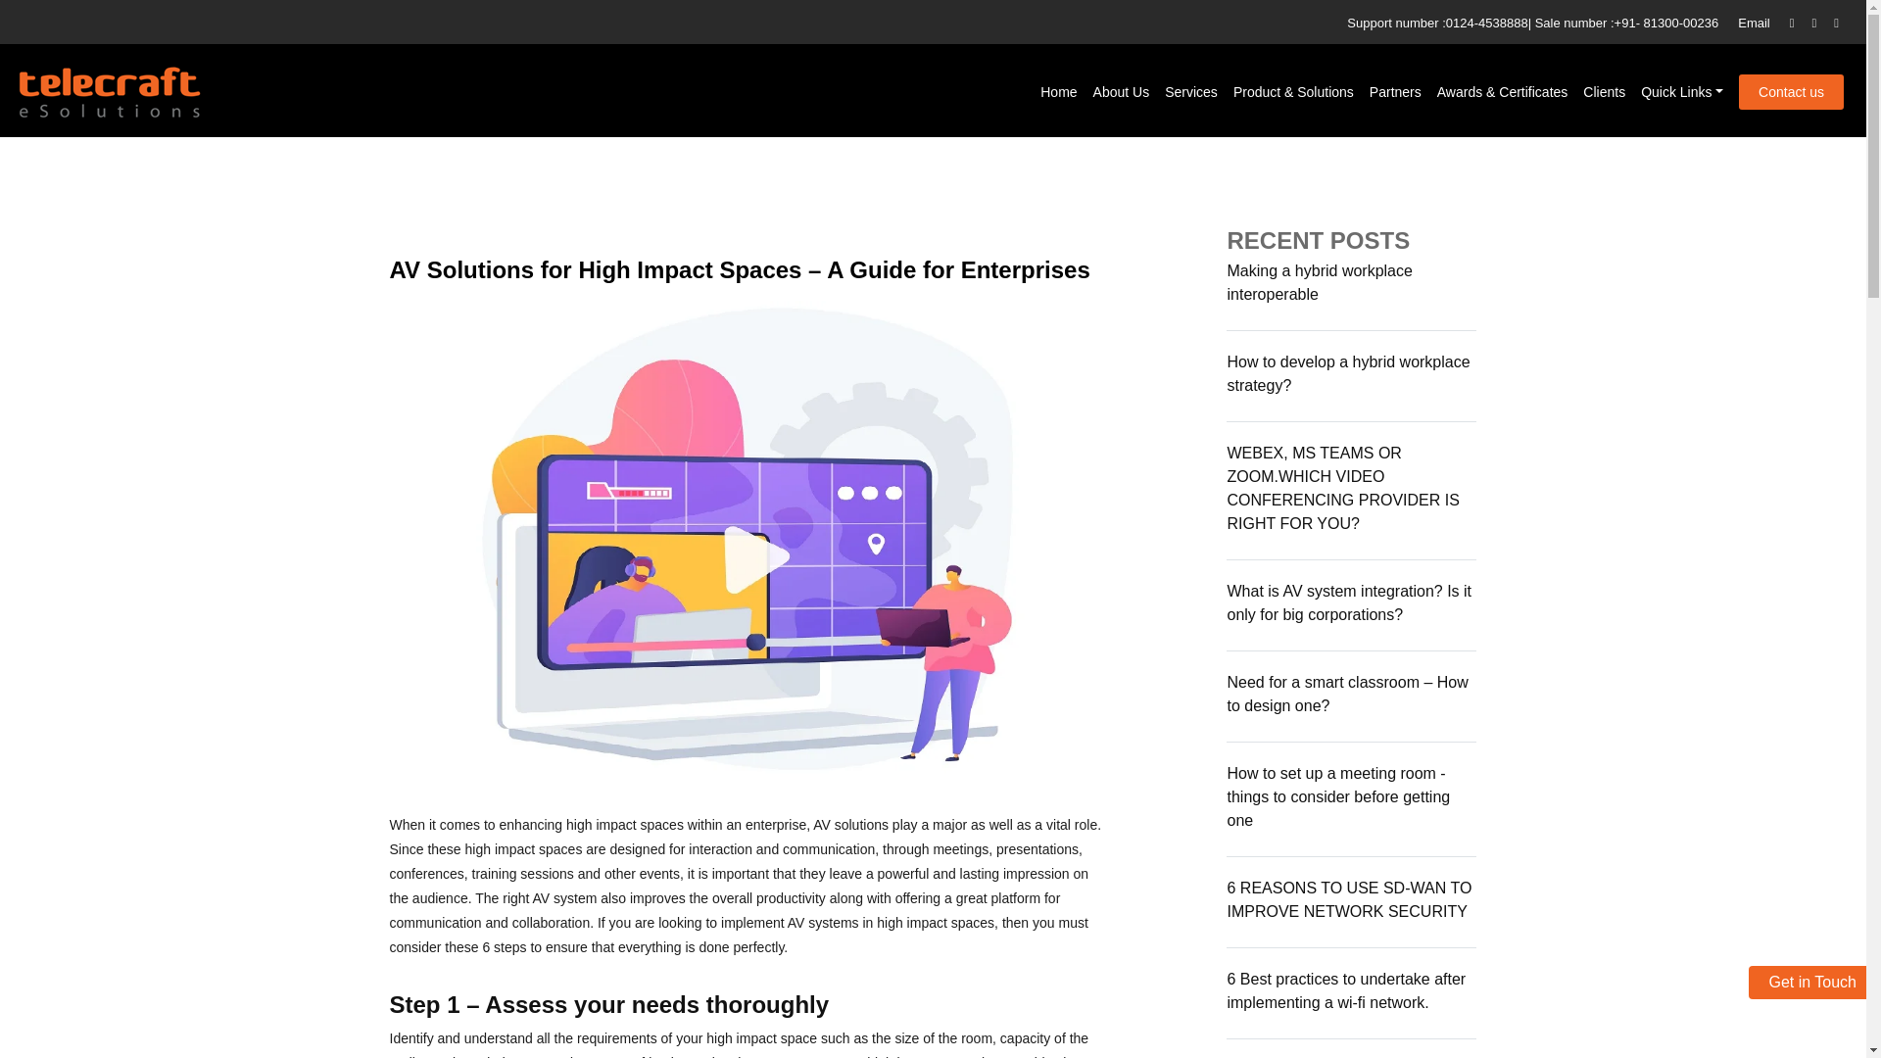 Image resolution: width=1881 pixels, height=1058 pixels. Describe the element at coordinates (1348, 899) in the screenshot. I see `6 REASONS TO USE SD-WAN TO IMPROVE NETWORK SECURITY` at that location.